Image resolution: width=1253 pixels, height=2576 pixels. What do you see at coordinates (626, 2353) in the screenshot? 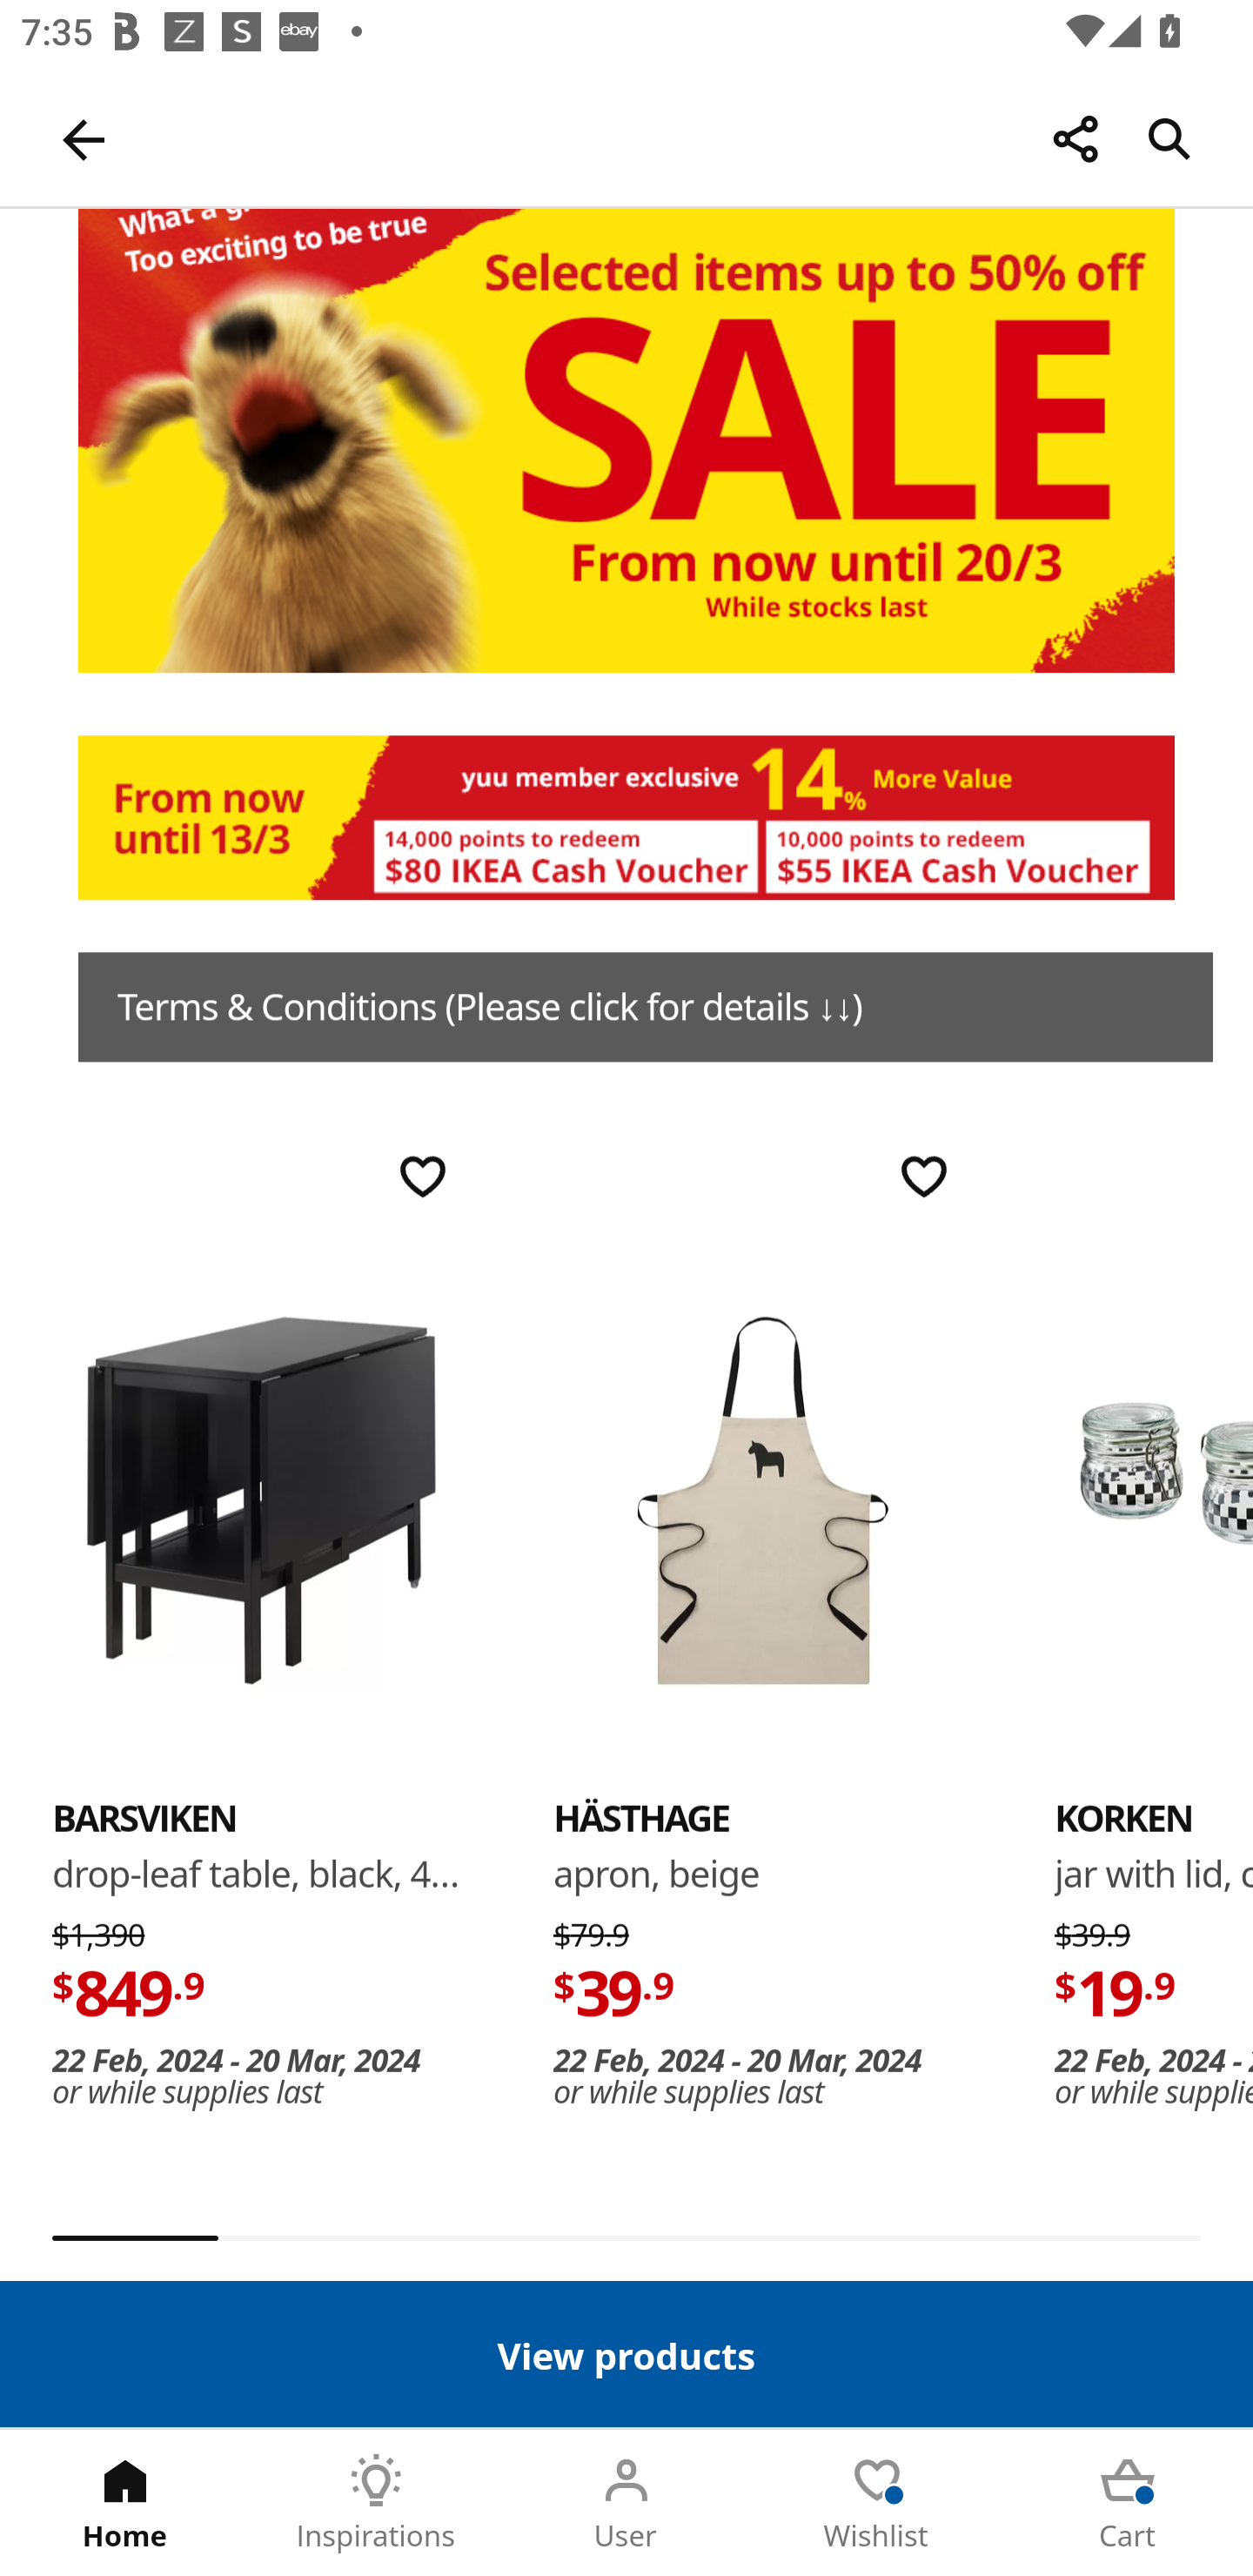
I see `View products` at bounding box center [626, 2353].